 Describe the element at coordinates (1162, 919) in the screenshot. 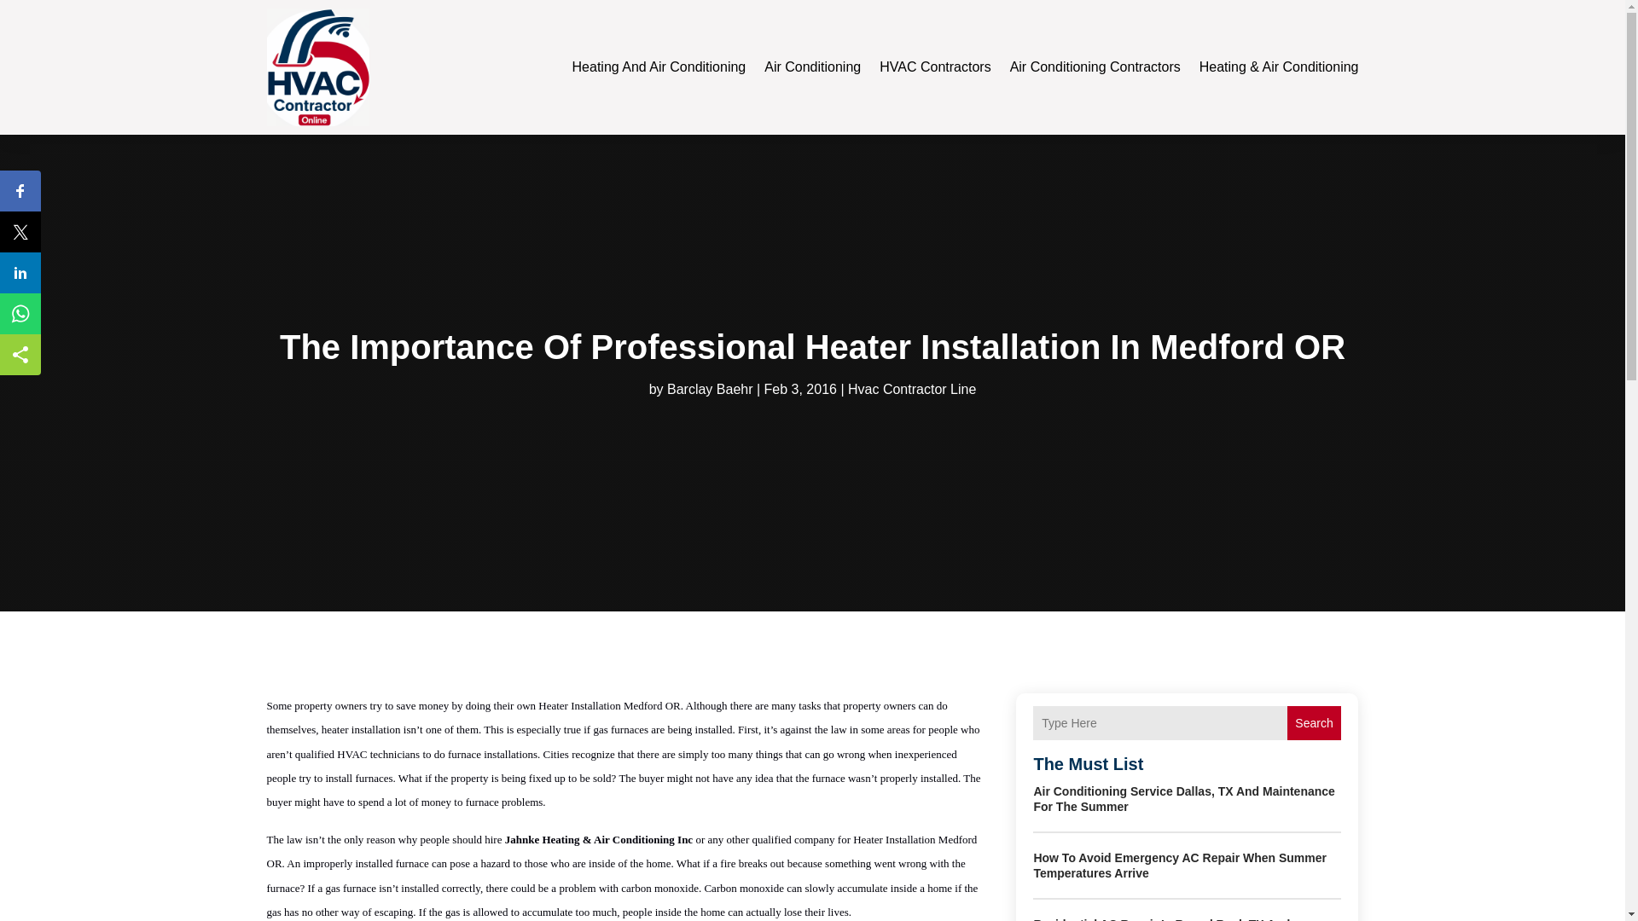

I see `Residential AC Repair In Round Rock TX And Replacement` at that location.